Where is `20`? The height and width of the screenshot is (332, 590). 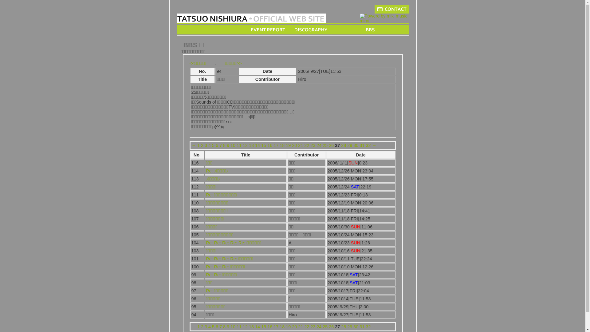 20 is located at coordinates (294, 327).